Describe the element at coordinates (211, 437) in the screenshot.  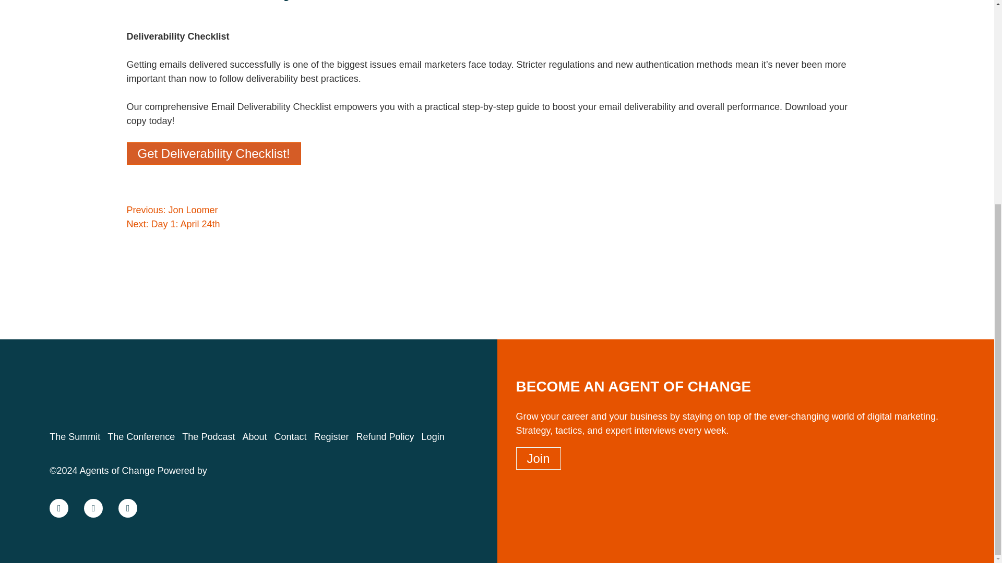
I see `The Podcast` at that location.